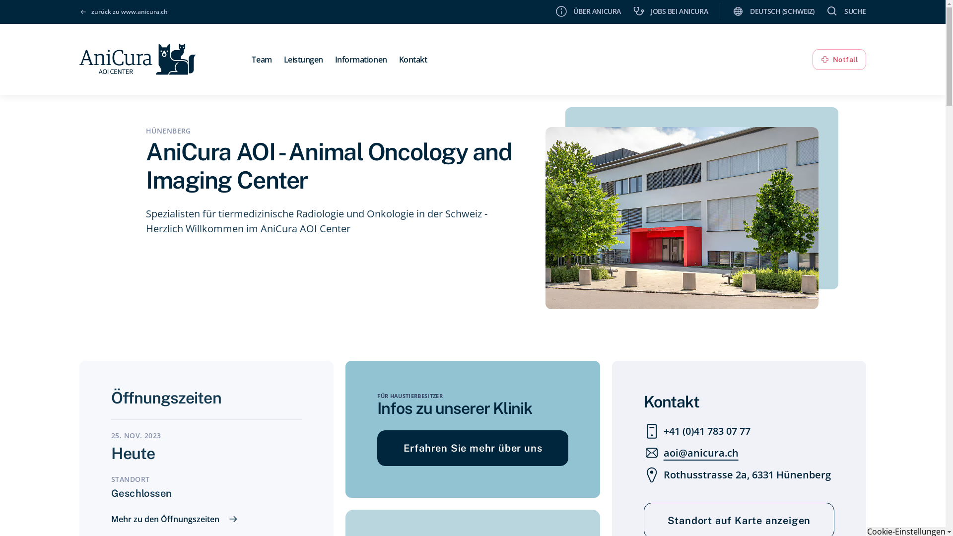  What do you see at coordinates (413, 60) in the screenshot?
I see `Kontakt` at bounding box center [413, 60].